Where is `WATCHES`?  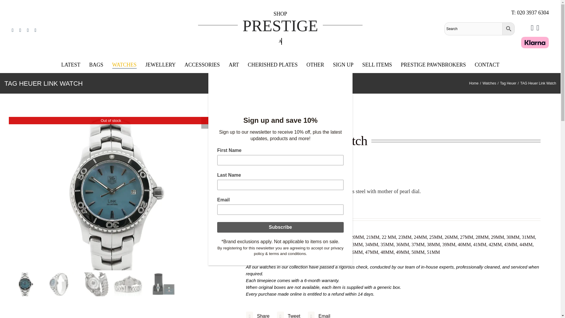 WATCHES is located at coordinates (124, 65).